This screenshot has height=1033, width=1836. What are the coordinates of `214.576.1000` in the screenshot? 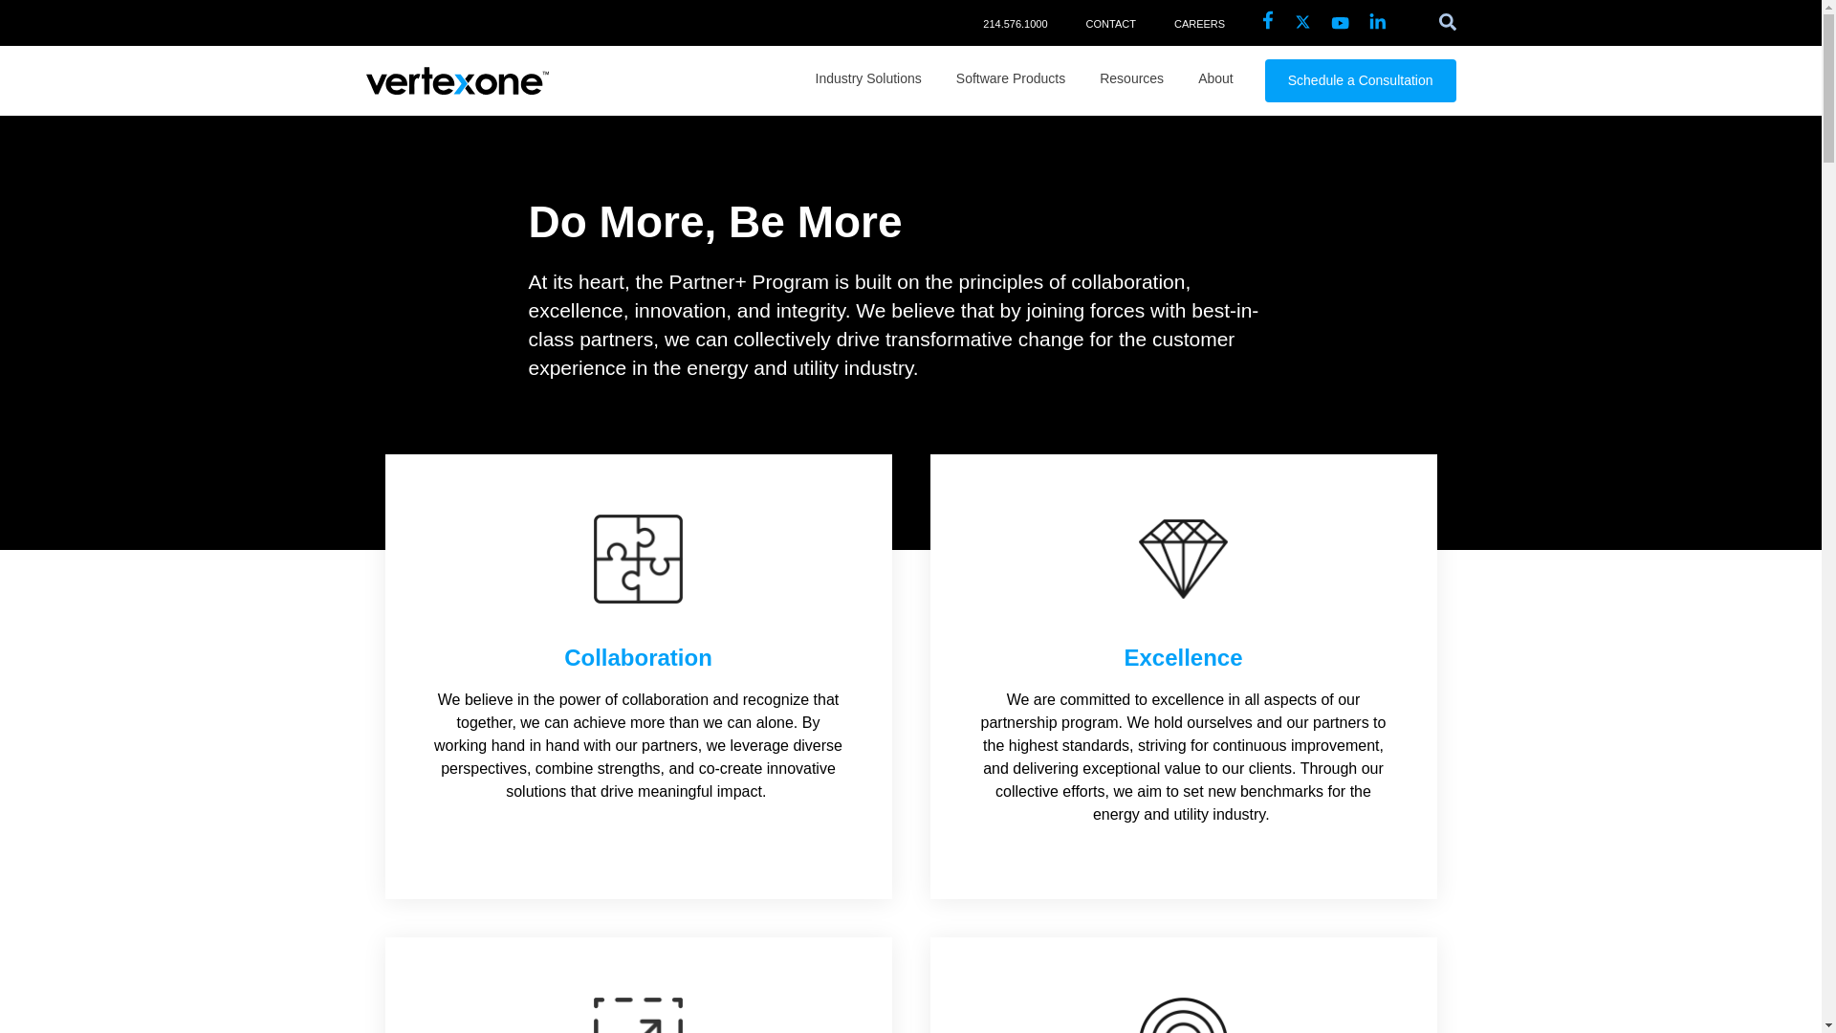 It's located at (1014, 23).